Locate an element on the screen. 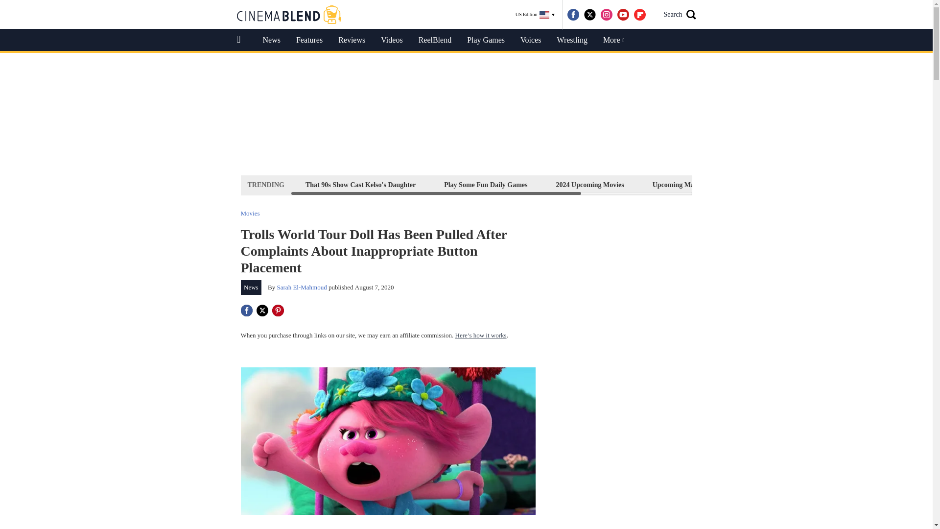 This screenshot has width=940, height=529. Play Some Fun Daily Games is located at coordinates (486, 185).